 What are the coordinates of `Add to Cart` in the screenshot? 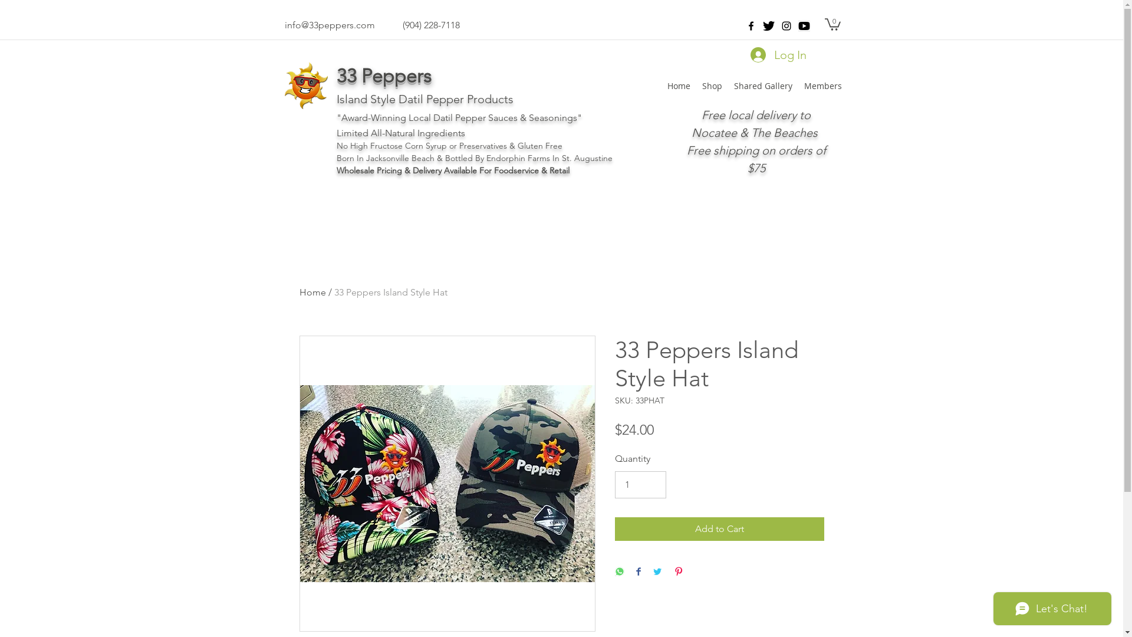 It's located at (719, 529).